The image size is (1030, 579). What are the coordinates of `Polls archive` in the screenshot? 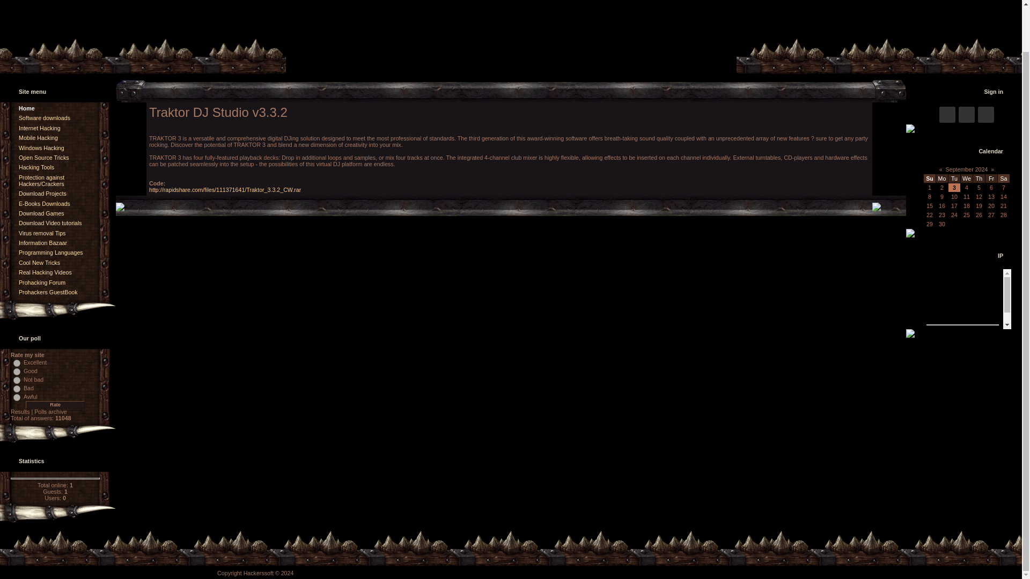 It's located at (50, 412).